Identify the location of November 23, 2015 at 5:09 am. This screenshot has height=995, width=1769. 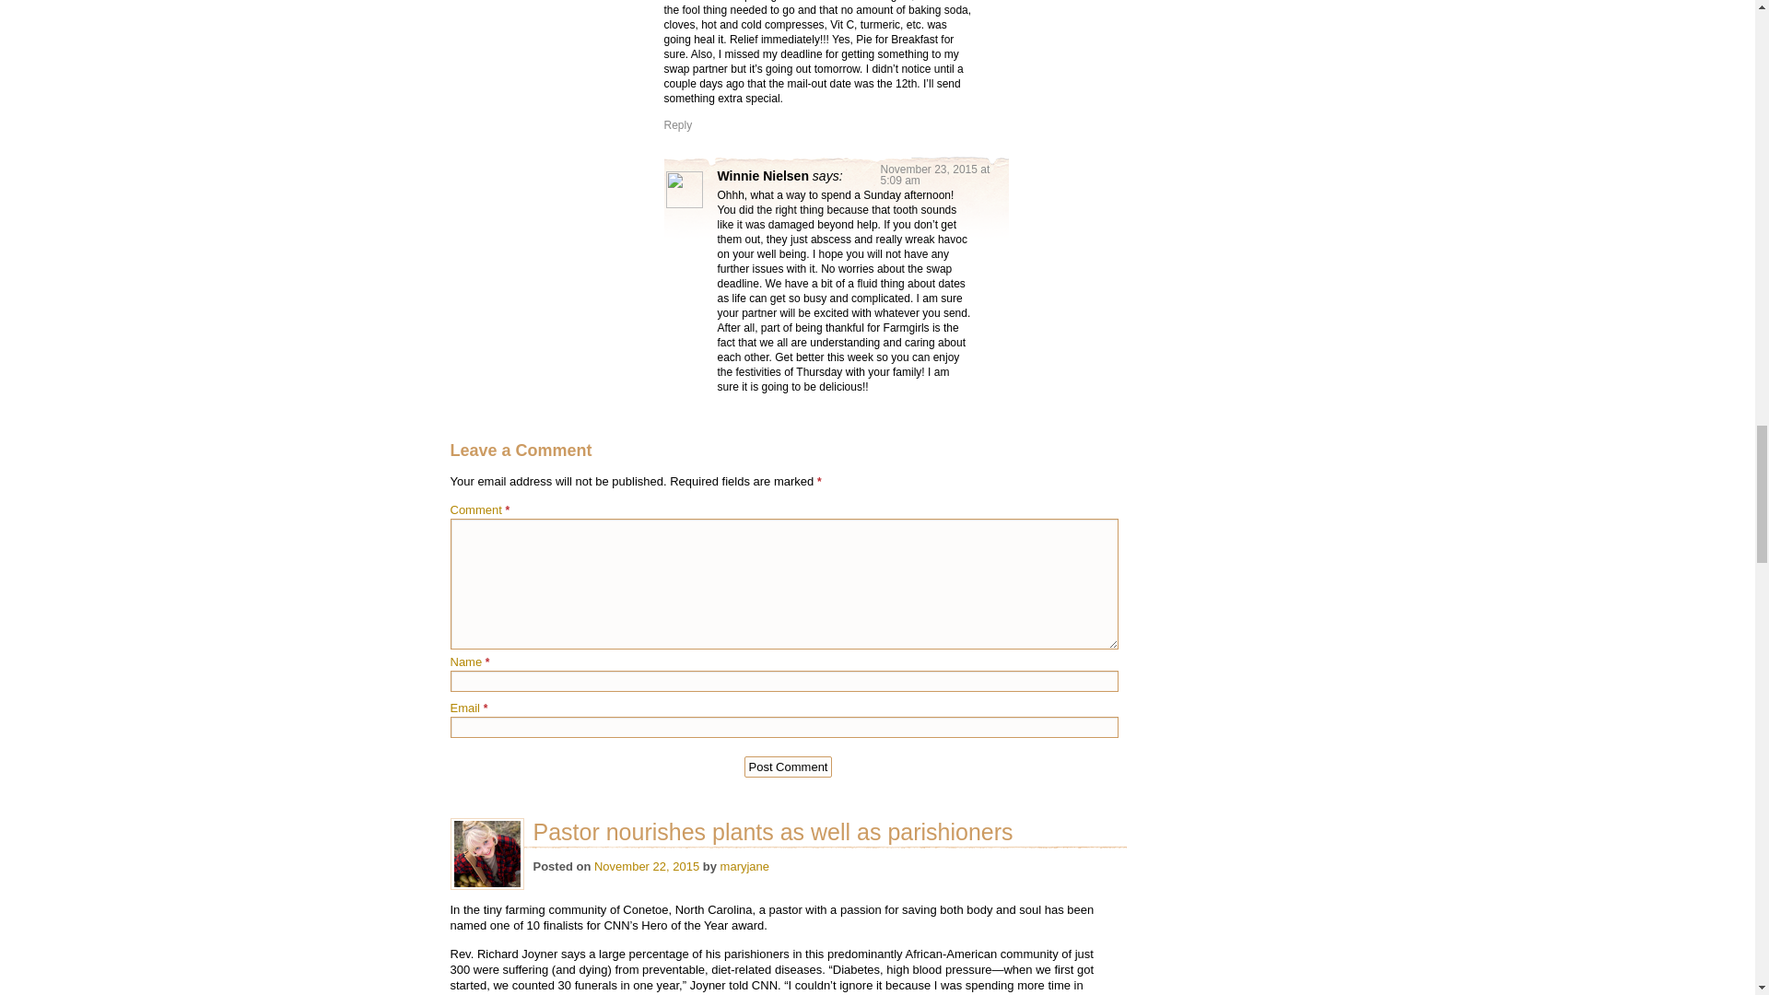
(936, 175).